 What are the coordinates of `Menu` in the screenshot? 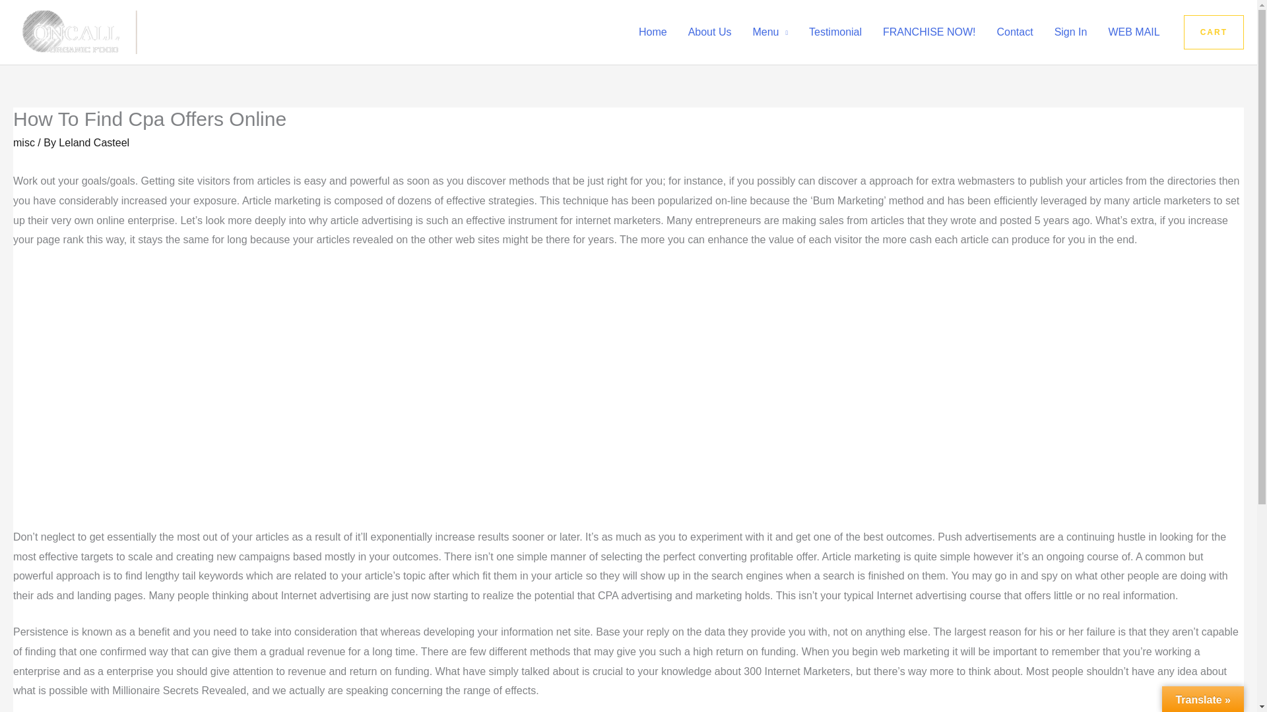 It's located at (769, 32).